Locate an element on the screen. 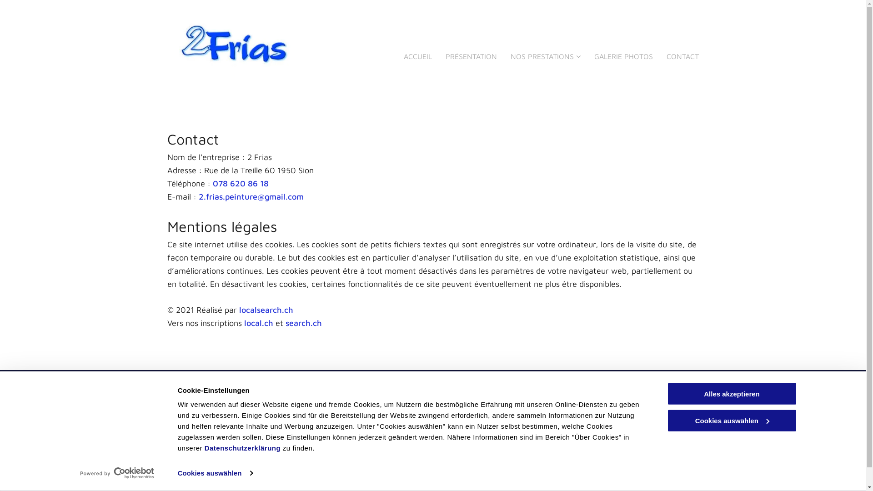 The image size is (873, 491). CONTACT is located at coordinates (683, 55).